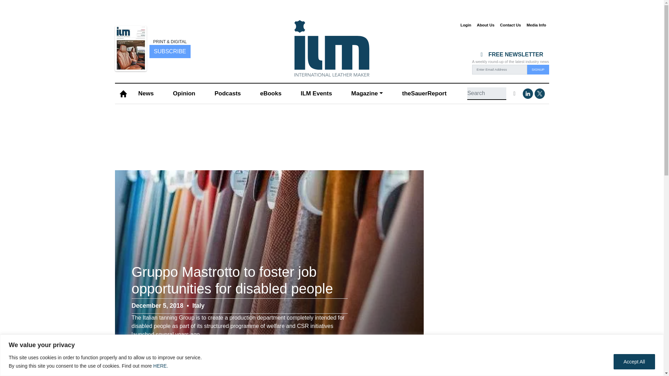 The width and height of the screenshot is (669, 376). What do you see at coordinates (466, 25) in the screenshot?
I see `Login` at bounding box center [466, 25].